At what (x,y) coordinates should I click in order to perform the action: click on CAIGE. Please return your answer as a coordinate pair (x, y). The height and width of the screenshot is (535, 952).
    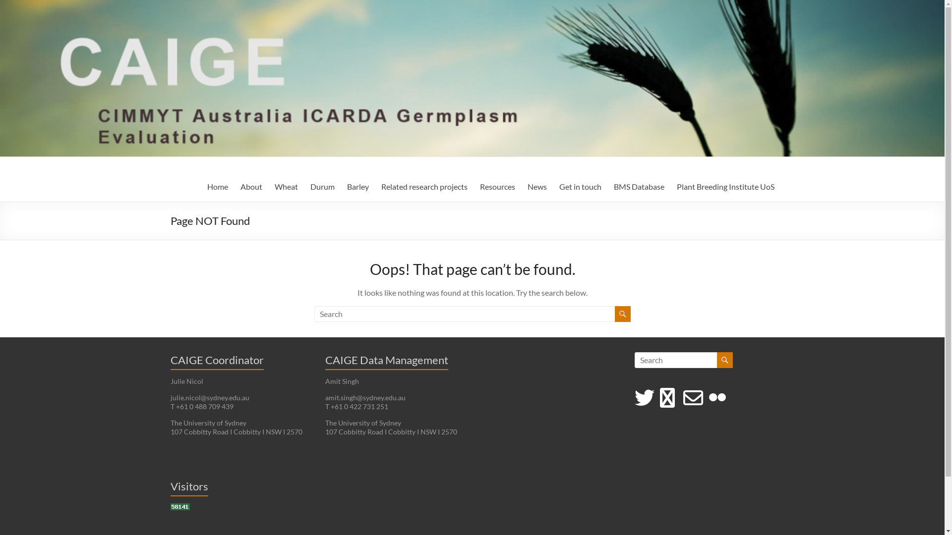
    Looking at the image, I should click on (197, 178).